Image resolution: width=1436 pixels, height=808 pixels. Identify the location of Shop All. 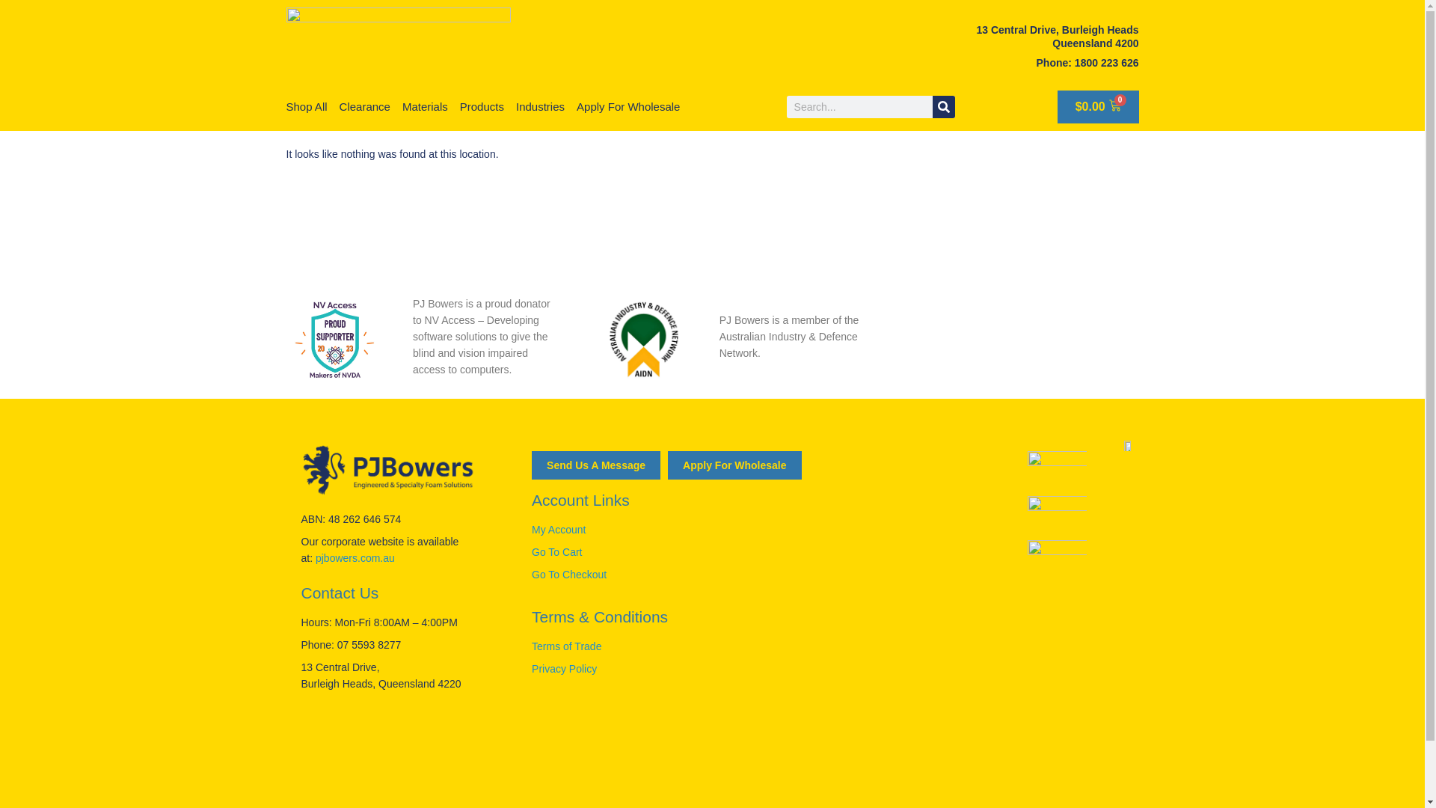
(307, 106).